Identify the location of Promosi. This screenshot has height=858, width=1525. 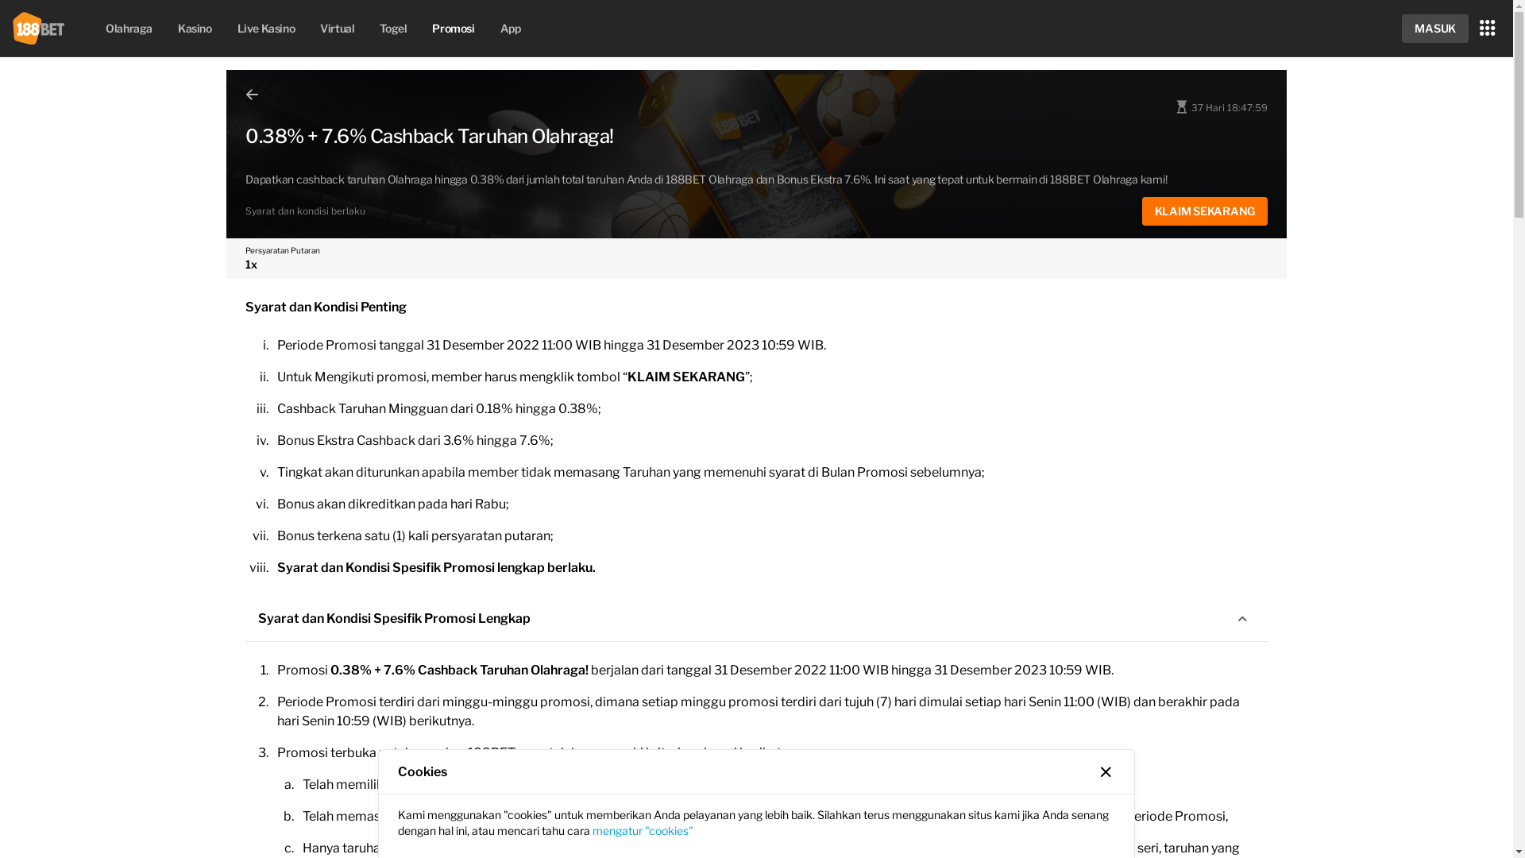
(453, 28).